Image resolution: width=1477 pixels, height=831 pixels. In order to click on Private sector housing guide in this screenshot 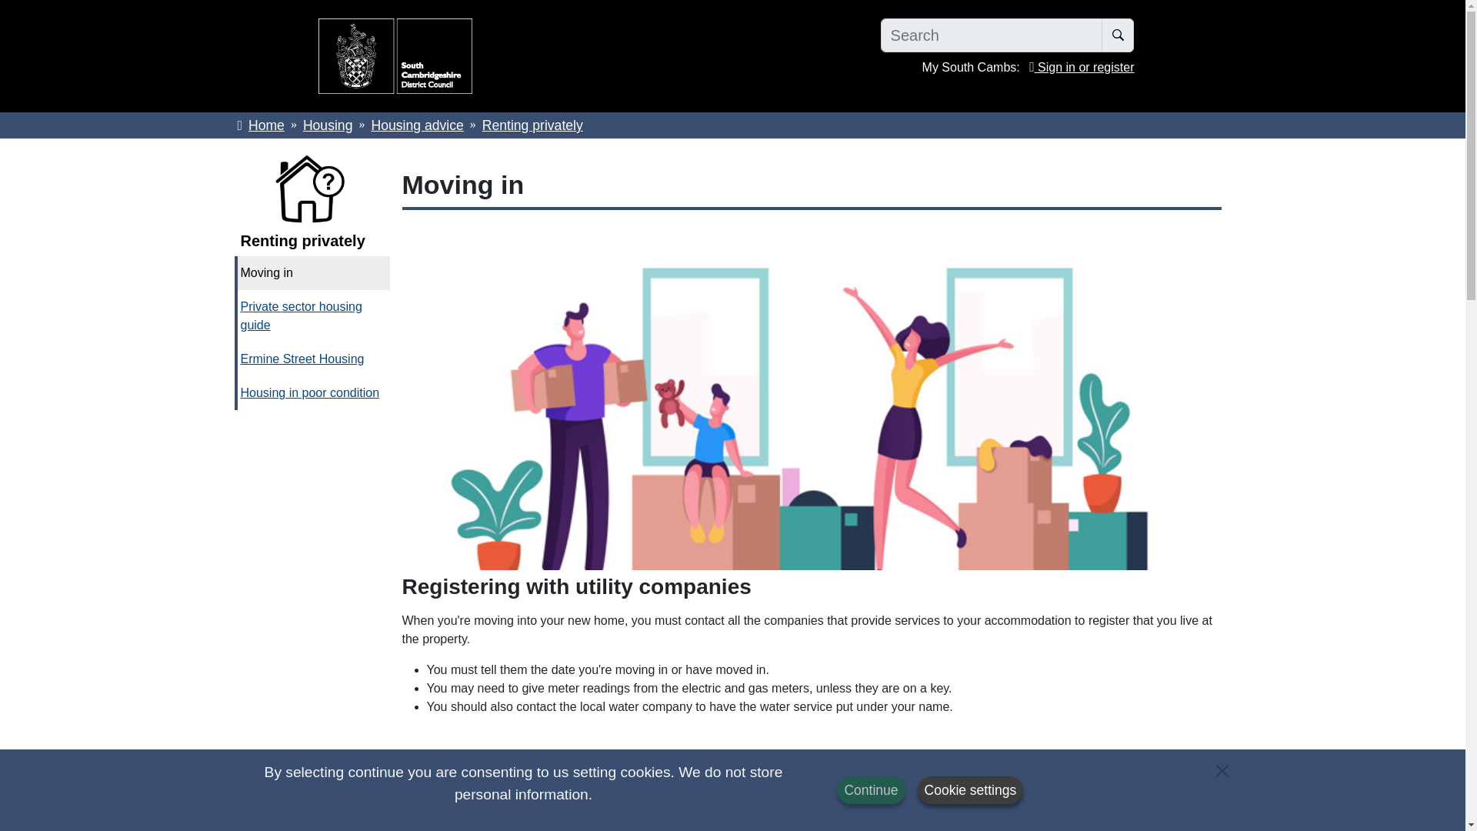, I will do `click(312, 315)`.